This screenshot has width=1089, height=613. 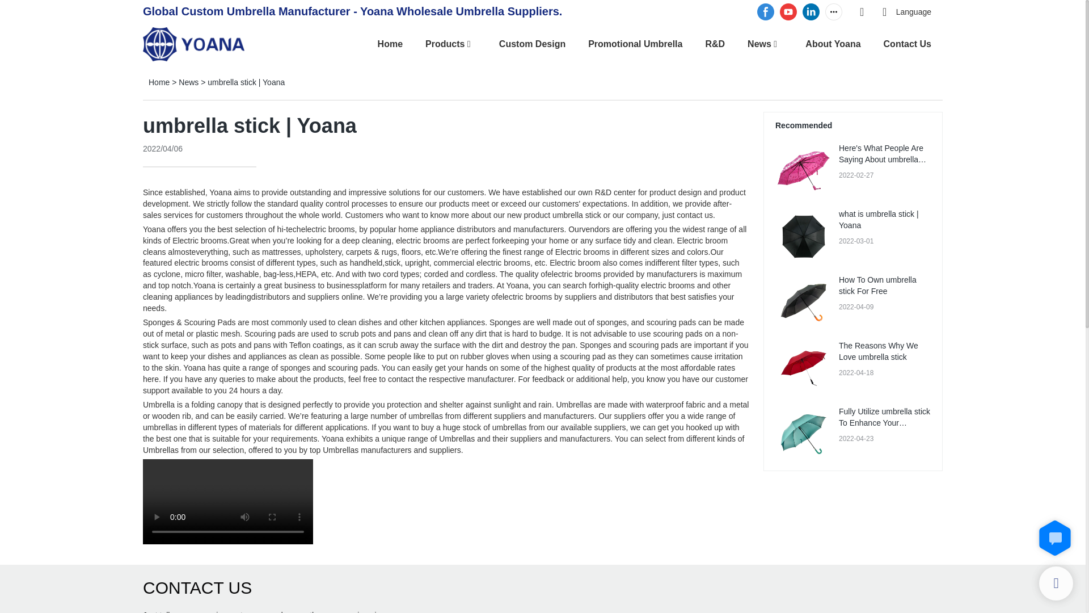 I want to click on Promotional Umbrella, so click(x=635, y=43).